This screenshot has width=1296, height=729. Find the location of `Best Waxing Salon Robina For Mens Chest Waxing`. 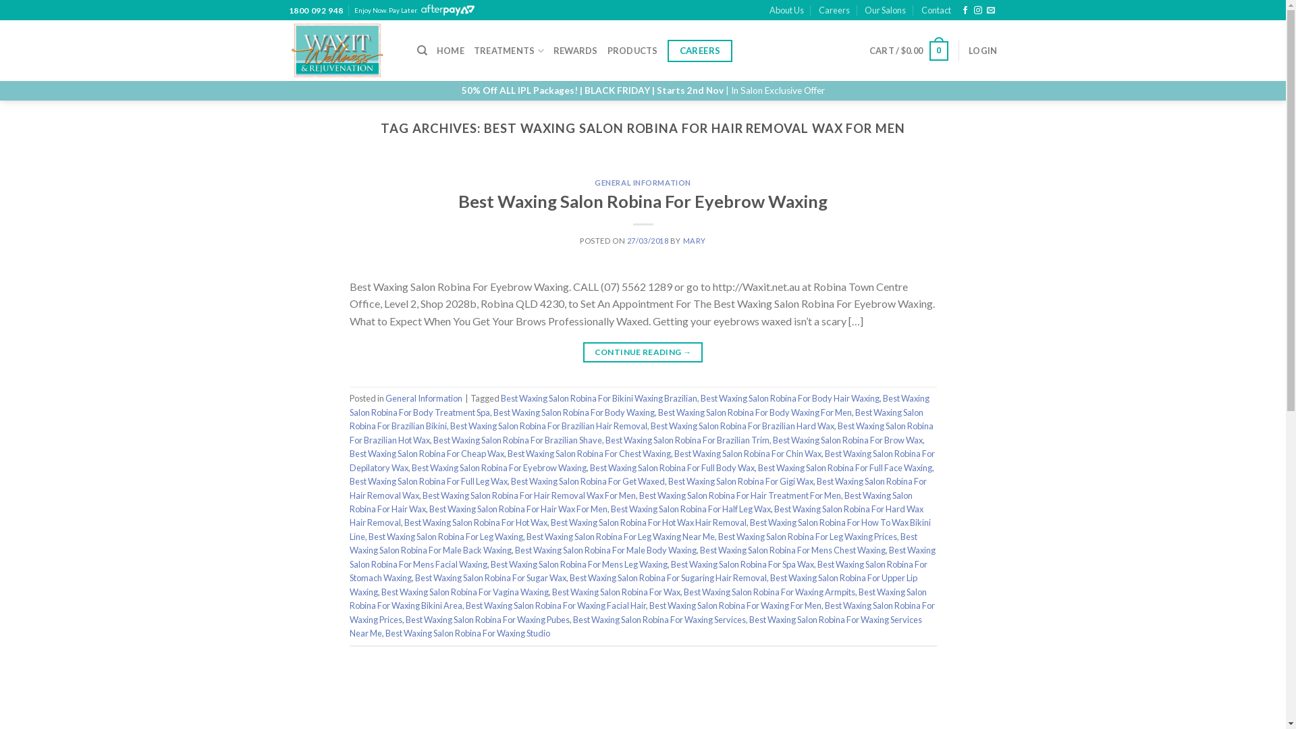

Best Waxing Salon Robina For Mens Chest Waxing is located at coordinates (792, 550).